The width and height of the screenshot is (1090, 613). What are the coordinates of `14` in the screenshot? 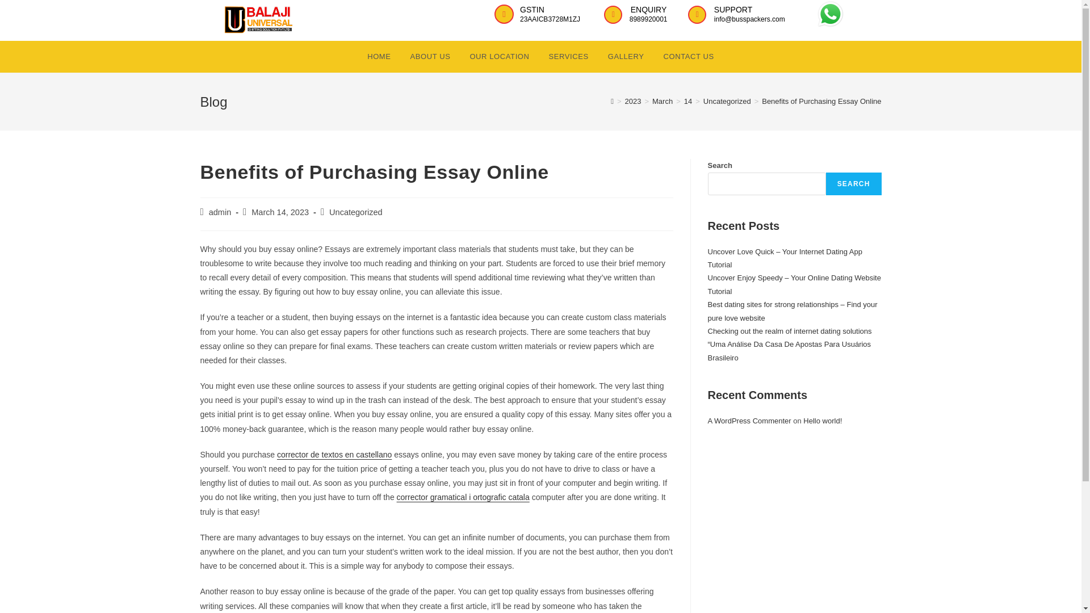 It's located at (688, 101).